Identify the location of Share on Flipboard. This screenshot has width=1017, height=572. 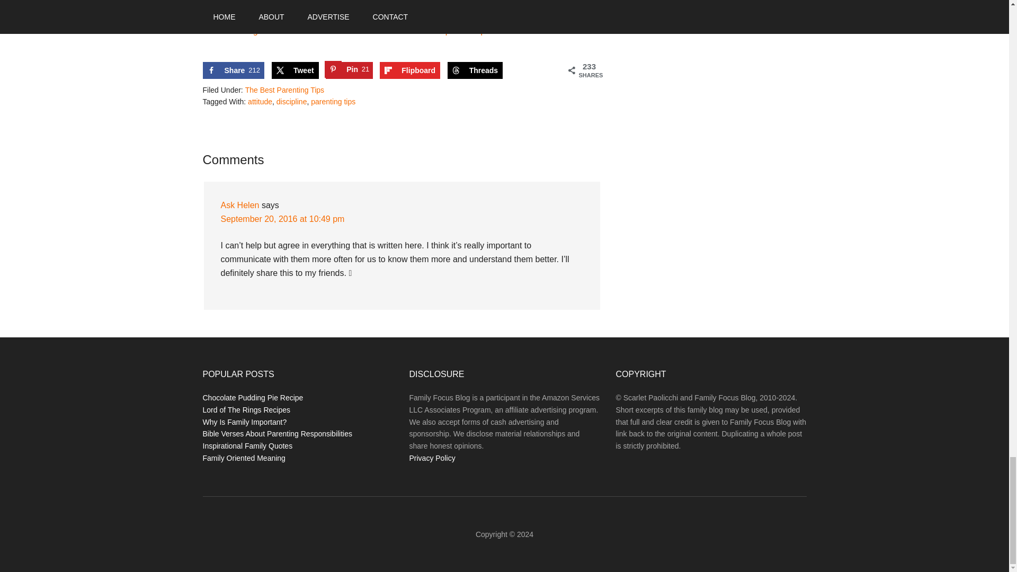
(410, 70).